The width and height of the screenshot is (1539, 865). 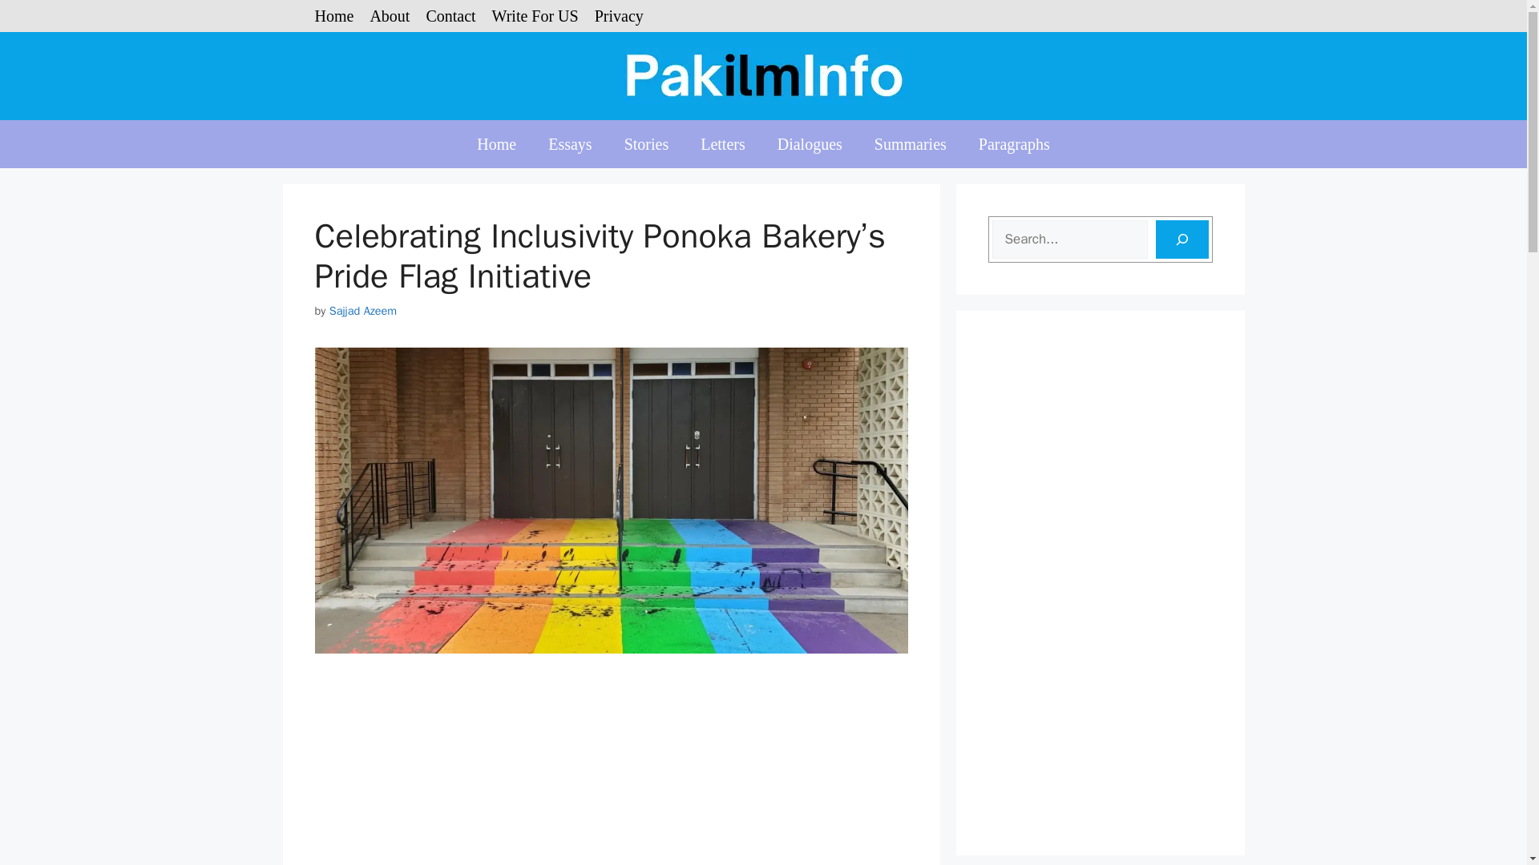 What do you see at coordinates (611, 772) in the screenshot?
I see `Advertisement` at bounding box center [611, 772].